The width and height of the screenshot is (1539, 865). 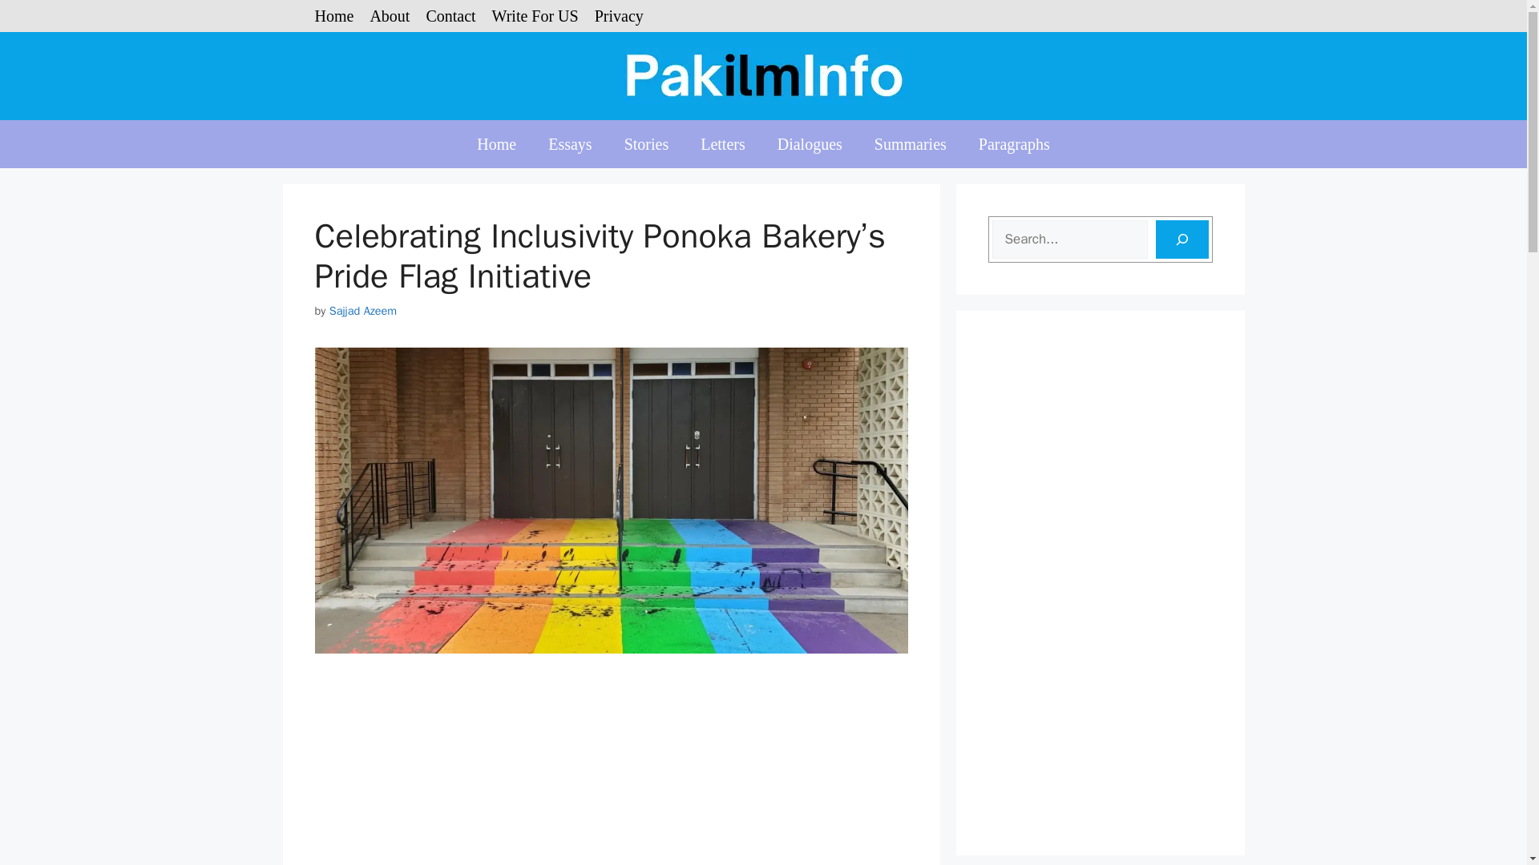 What do you see at coordinates (611, 772) in the screenshot?
I see `Advertisement` at bounding box center [611, 772].